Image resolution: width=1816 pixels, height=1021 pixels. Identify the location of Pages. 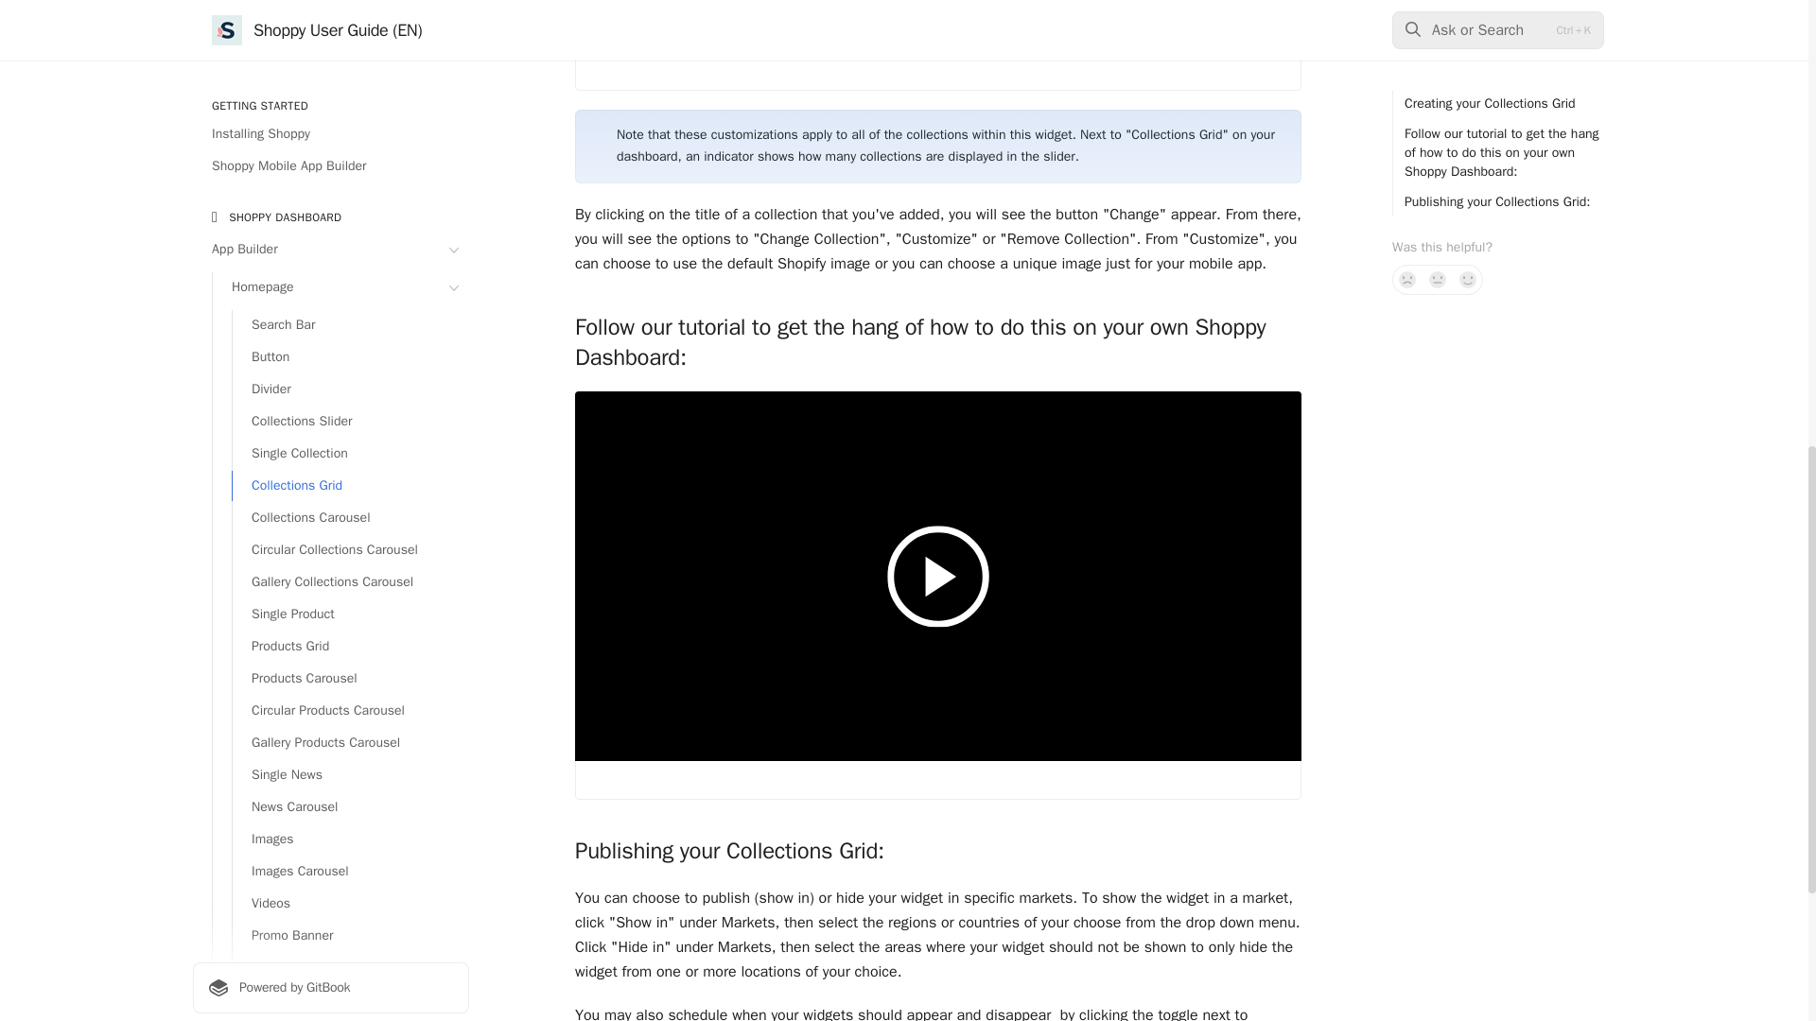
(330, 219).